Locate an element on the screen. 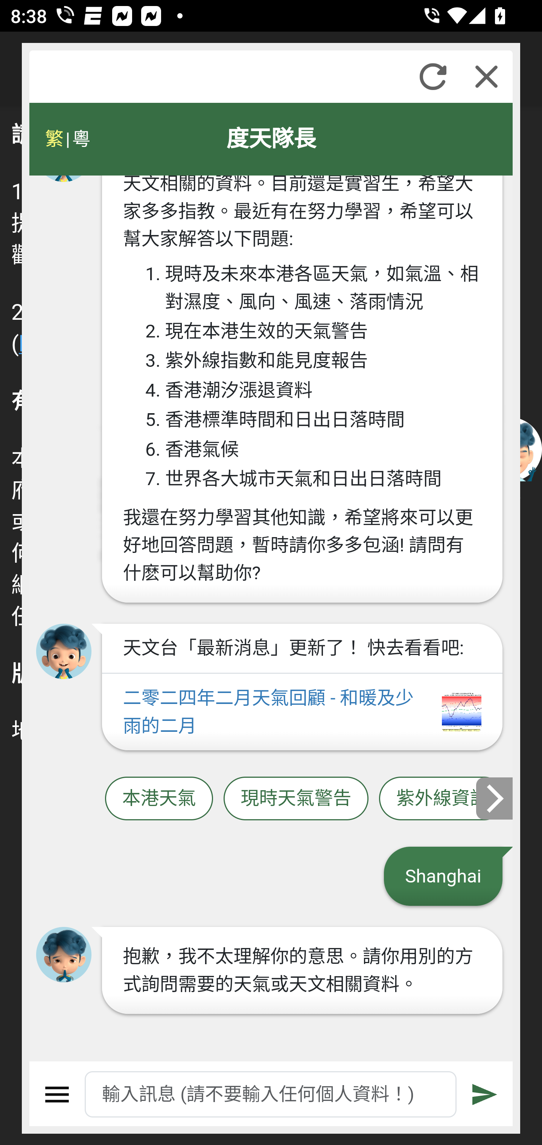 This screenshot has height=1145, width=542. 下一張 is located at coordinates (495, 798).